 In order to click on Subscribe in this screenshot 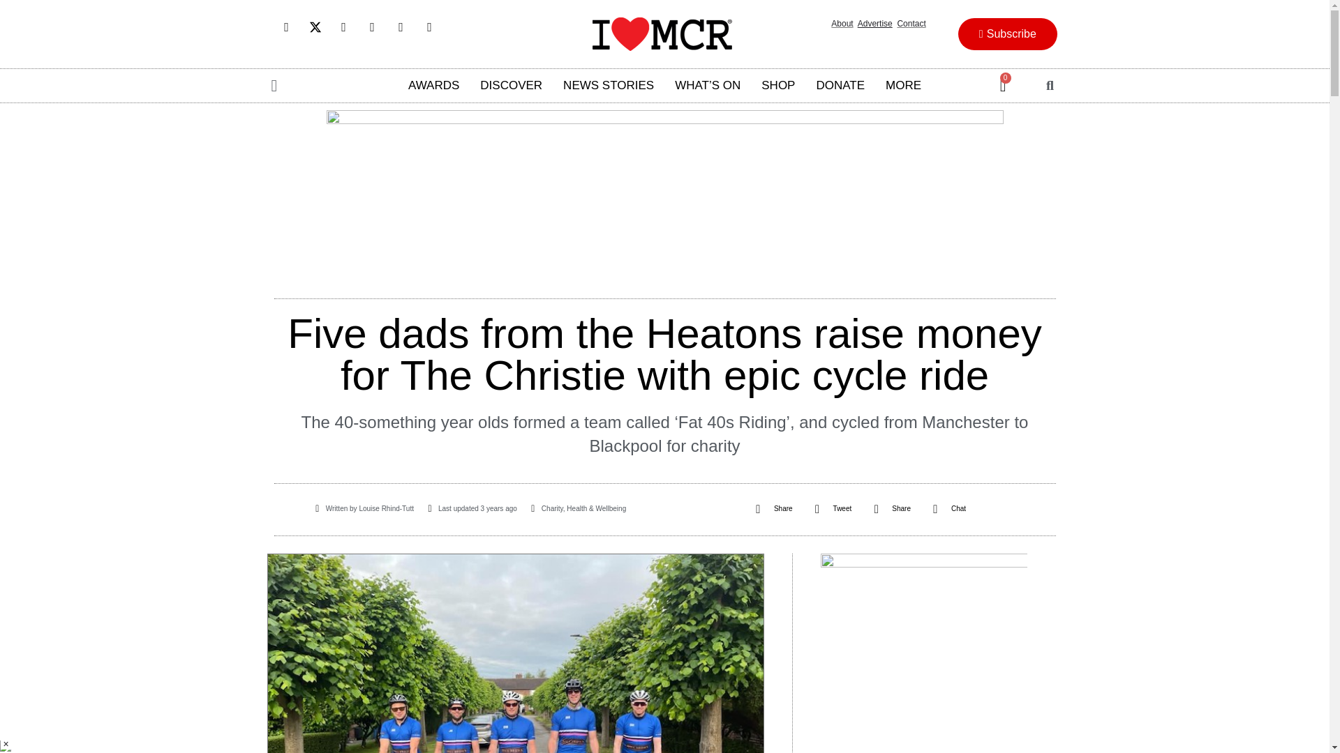, I will do `click(1007, 33)`.